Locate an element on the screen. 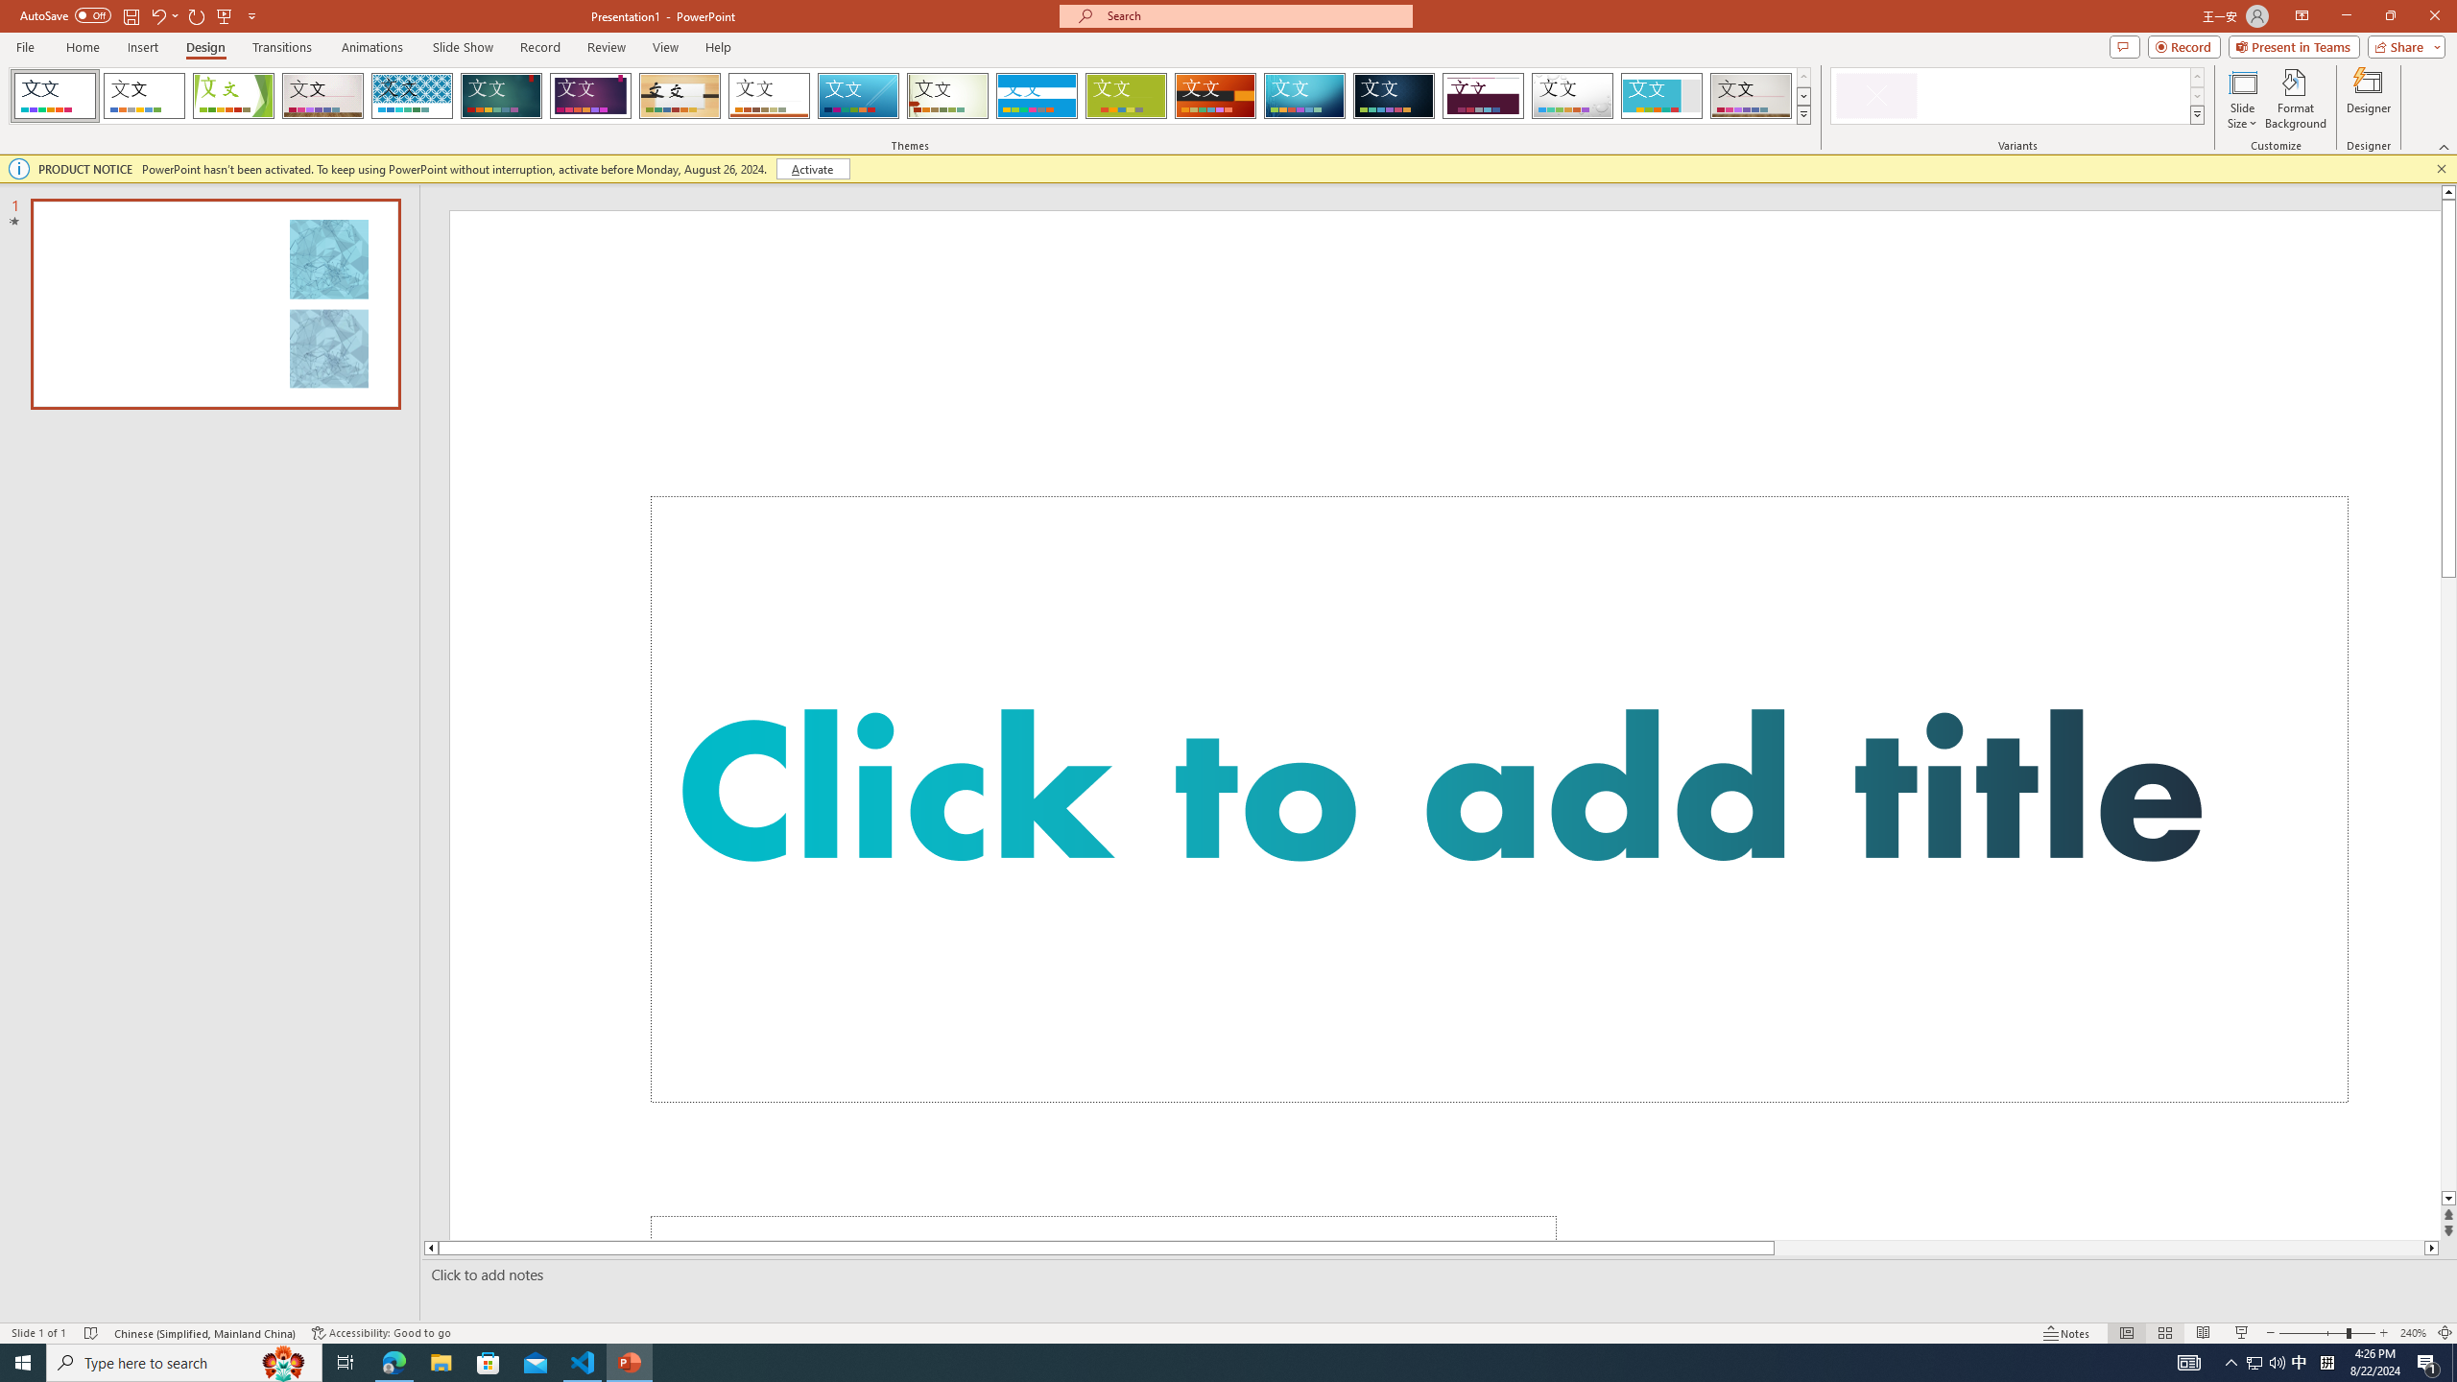 This screenshot has width=2457, height=1382. Present in Teams is located at coordinates (2294, 46).